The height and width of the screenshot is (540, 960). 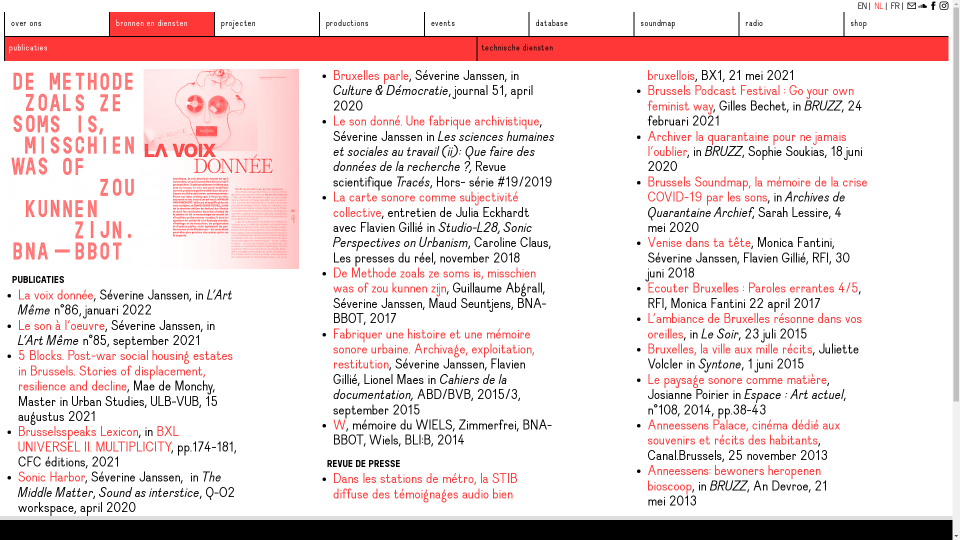 I want to click on bronnen en diensten, so click(x=152, y=23).